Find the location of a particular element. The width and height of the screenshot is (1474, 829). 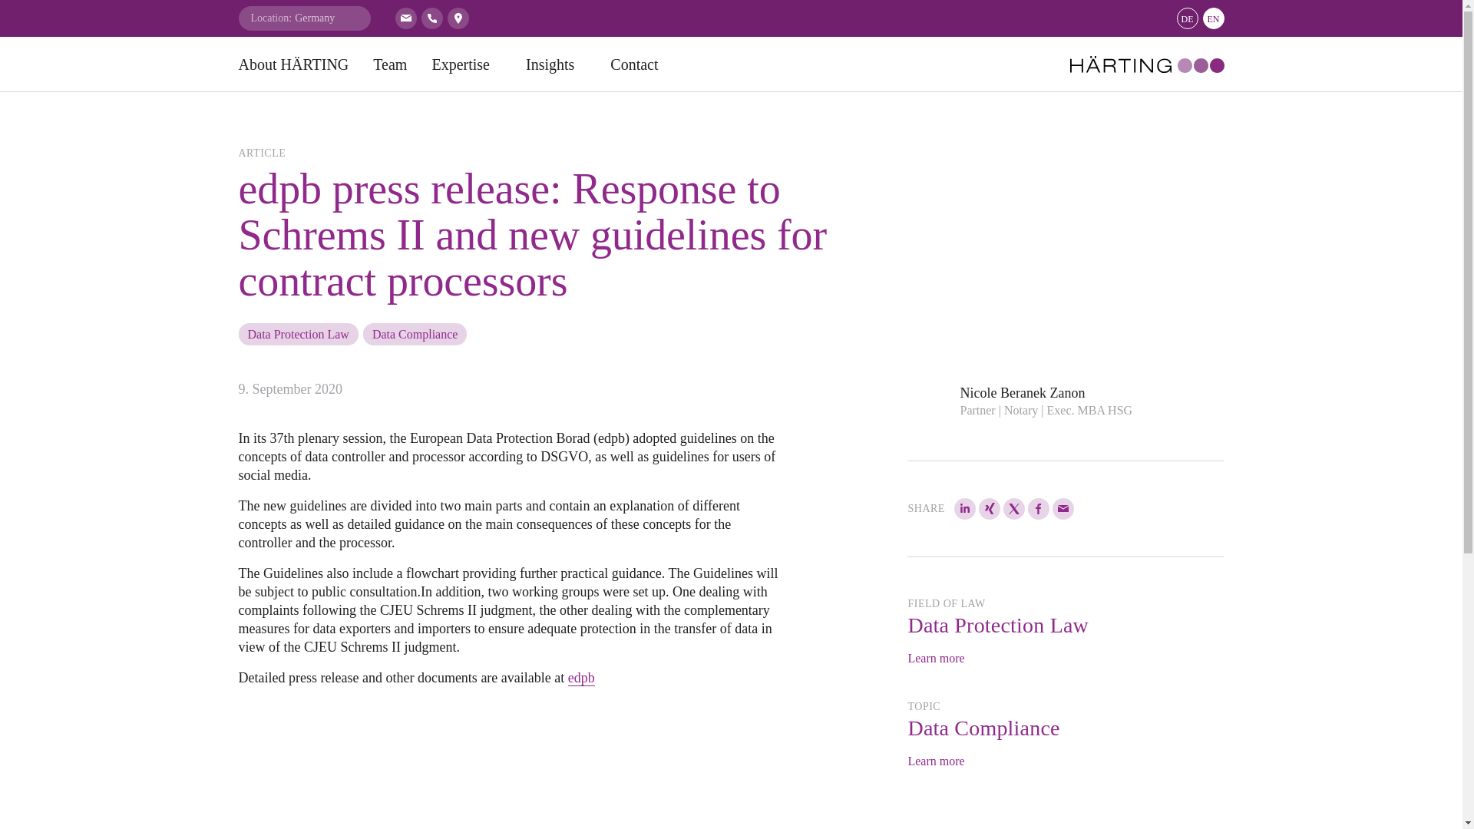

EN is located at coordinates (1213, 18).